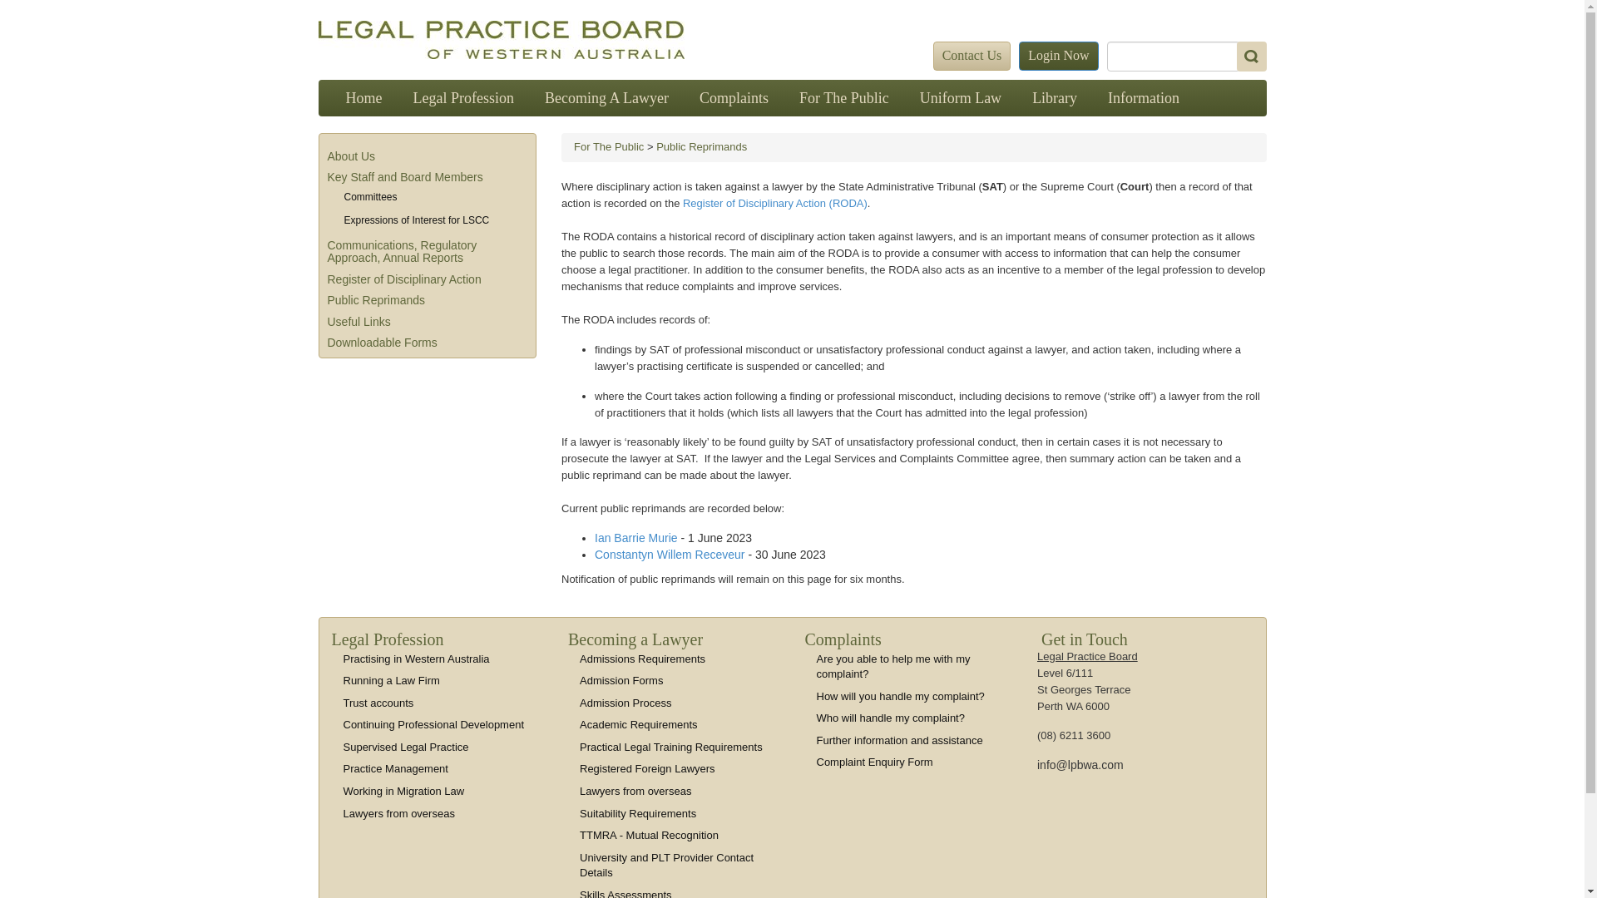 The height and width of the screenshot is (898, 1597). What do you see at coordinates (1144, 98) in the screenshot?
I see `Information` at bounding box center [1144, 98].